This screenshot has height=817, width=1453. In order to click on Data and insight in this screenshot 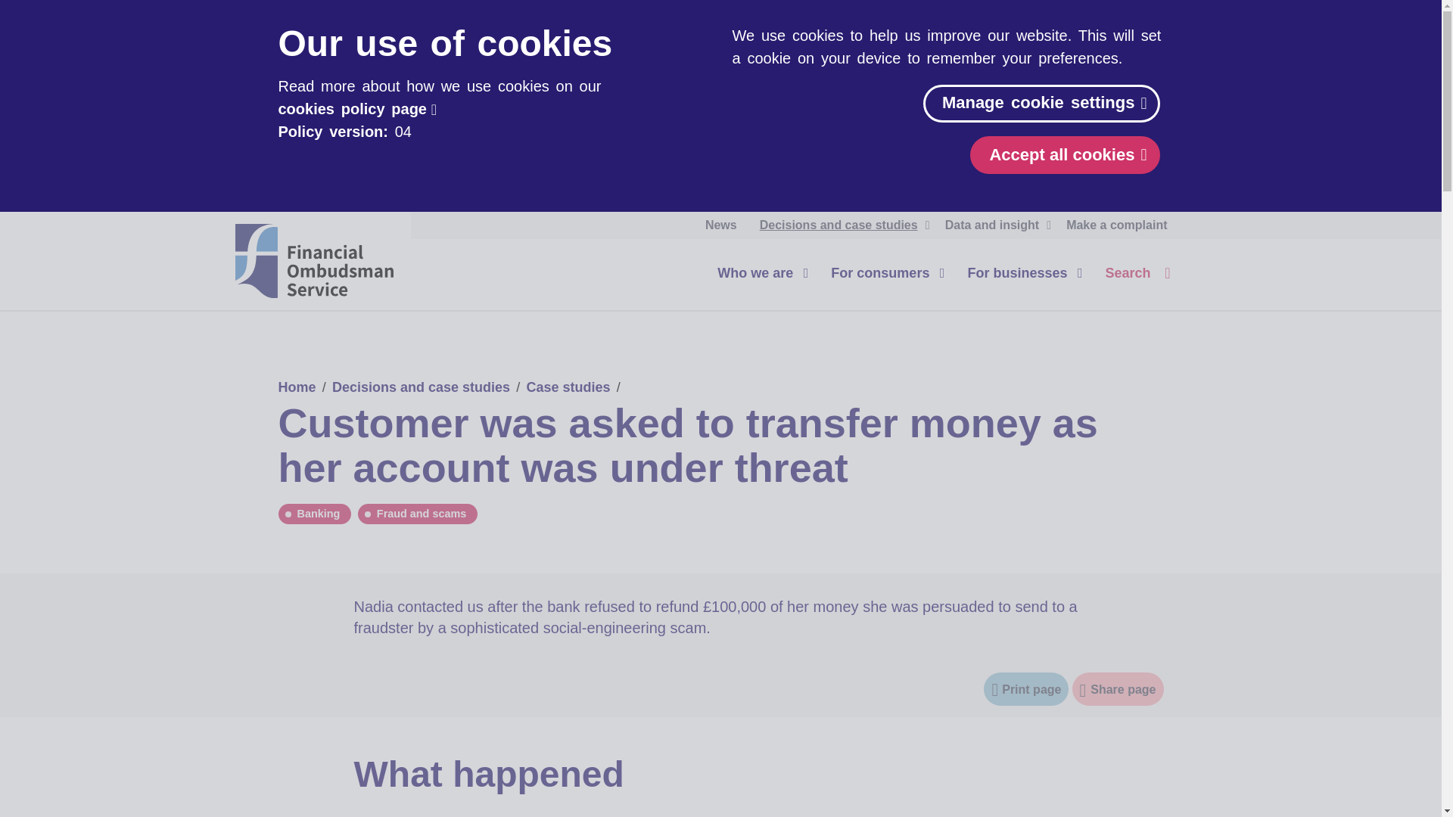, I will do `click(994, 225)`.